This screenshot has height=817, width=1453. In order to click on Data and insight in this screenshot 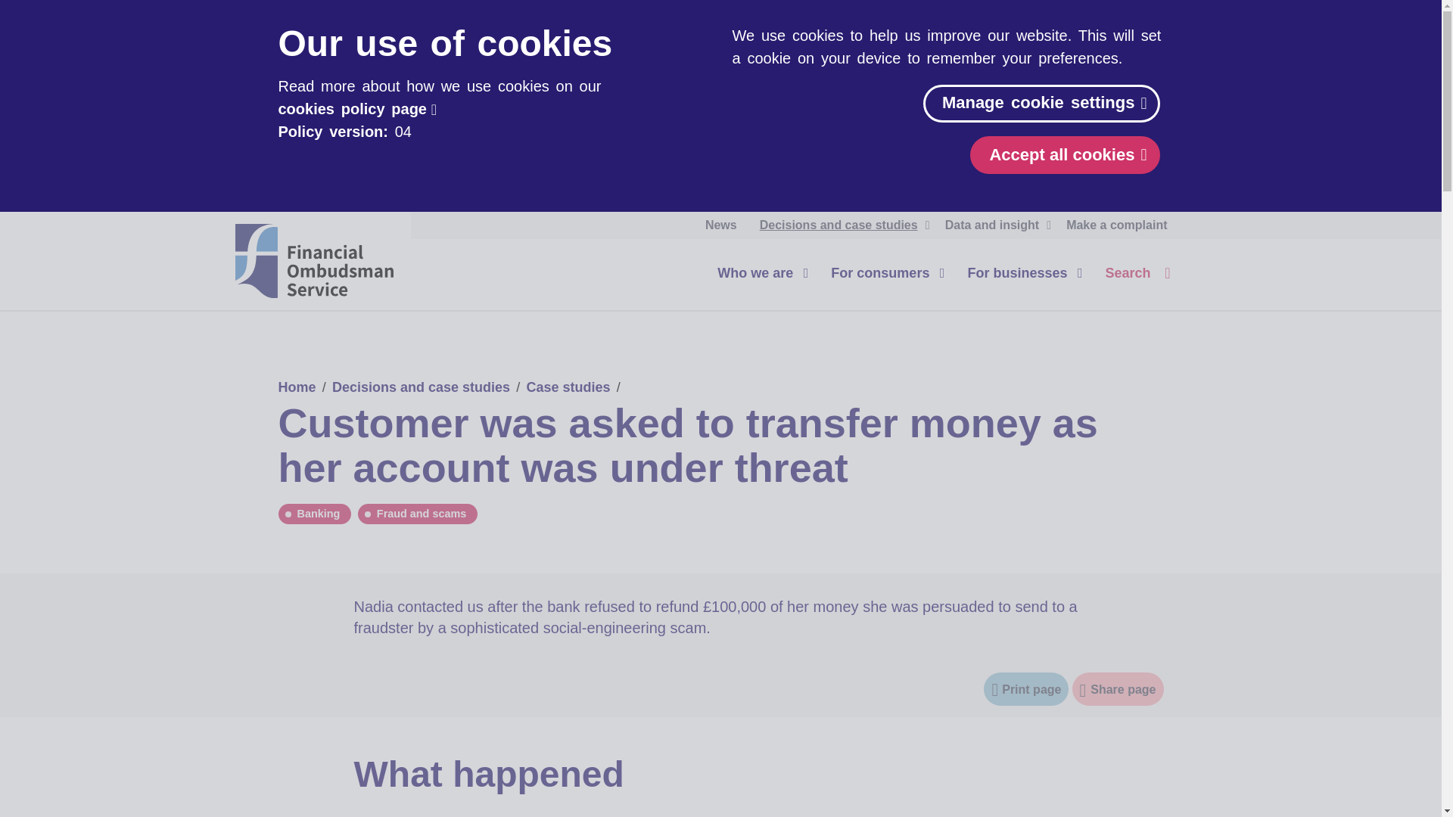, I will do `click(994, 225)`.